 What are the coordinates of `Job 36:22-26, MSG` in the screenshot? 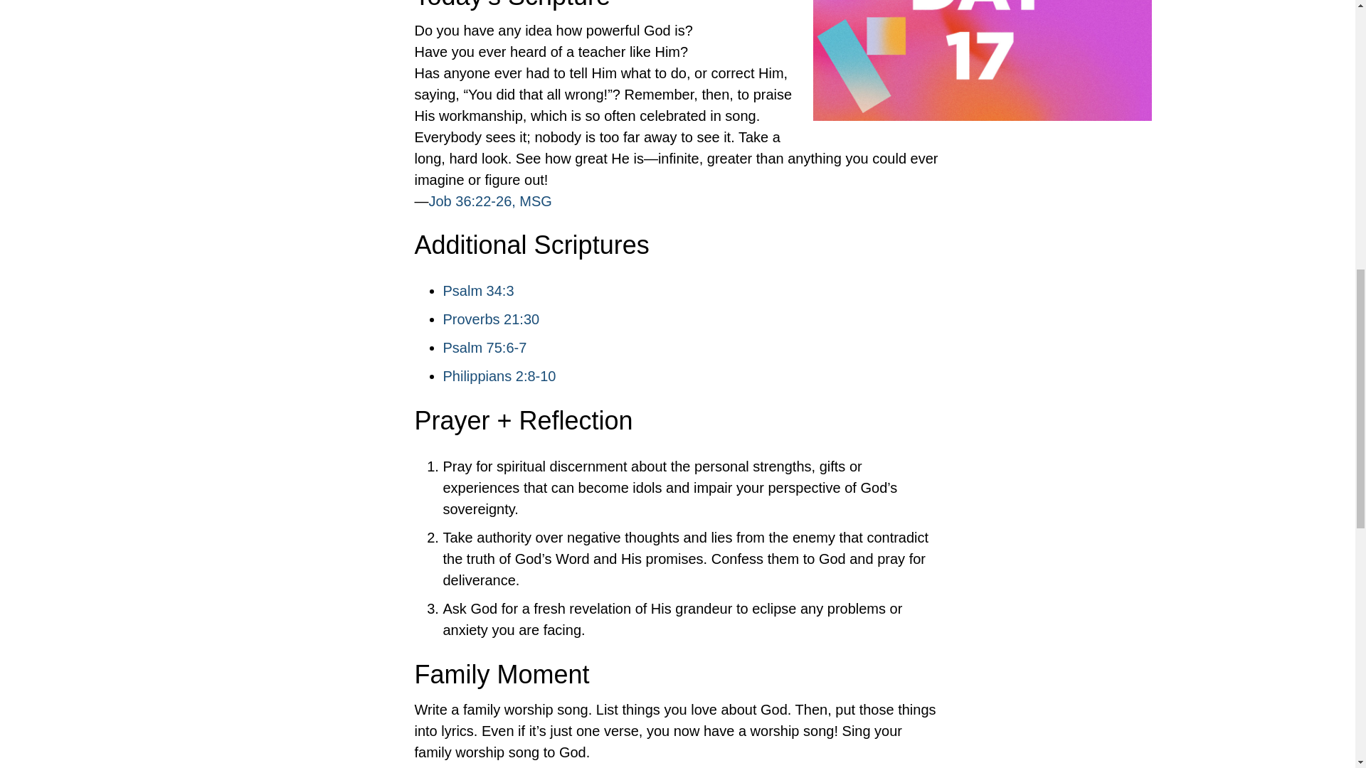 It's located at (489, 201).